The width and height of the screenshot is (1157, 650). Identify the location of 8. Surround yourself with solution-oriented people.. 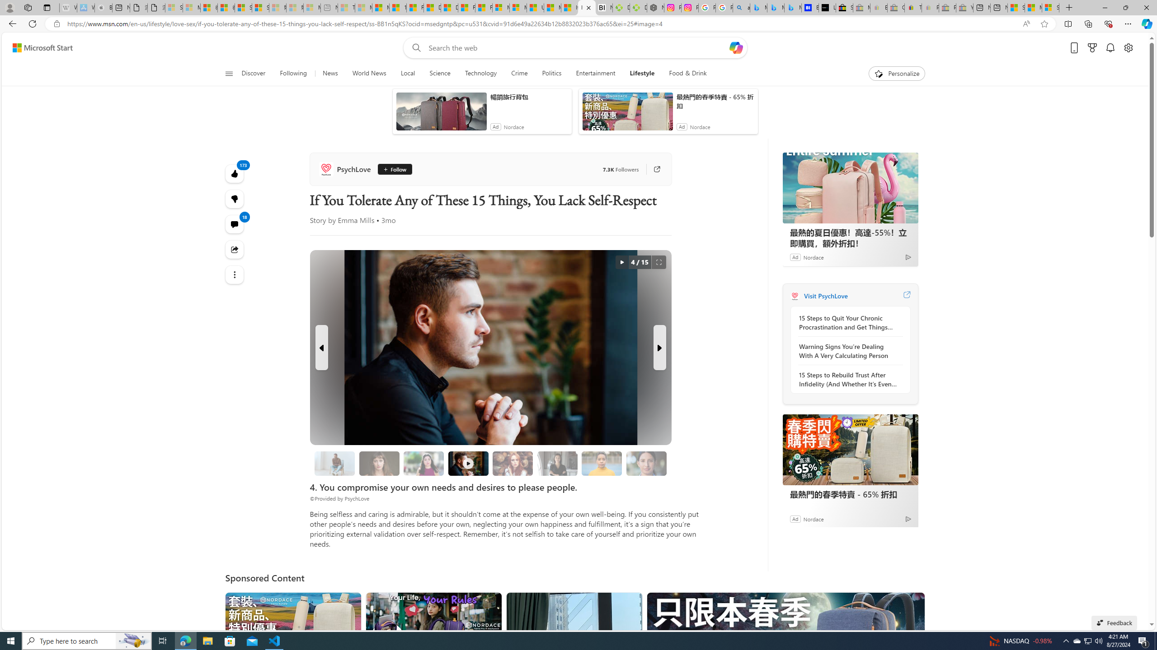
(558, 463).